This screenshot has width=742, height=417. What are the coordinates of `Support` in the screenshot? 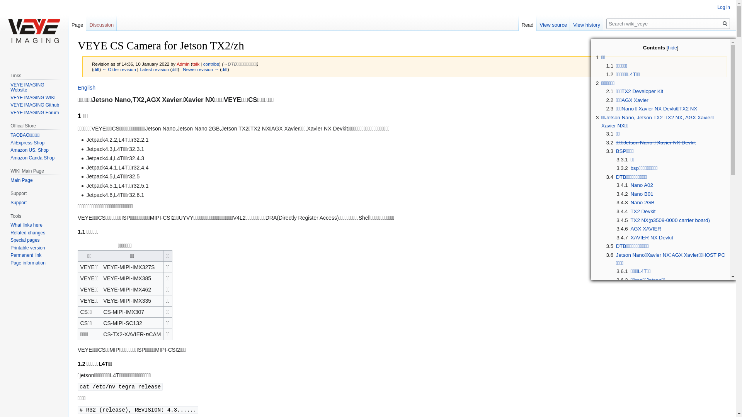 It's located at (19, 203).